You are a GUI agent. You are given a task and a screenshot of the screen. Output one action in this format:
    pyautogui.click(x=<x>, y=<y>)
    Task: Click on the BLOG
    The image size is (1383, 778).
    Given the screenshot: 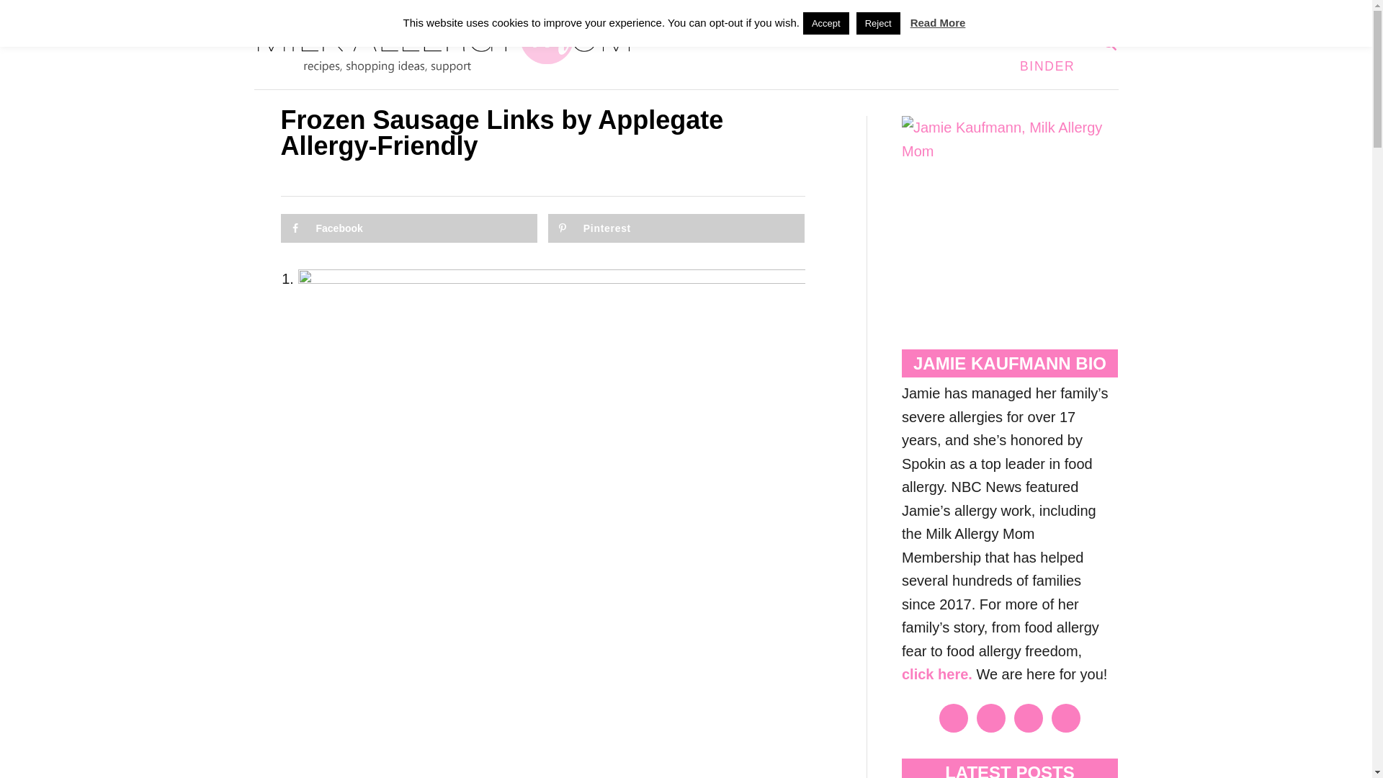 What is the action you would take?
    pyautogui.click(x=801, y=22)
    